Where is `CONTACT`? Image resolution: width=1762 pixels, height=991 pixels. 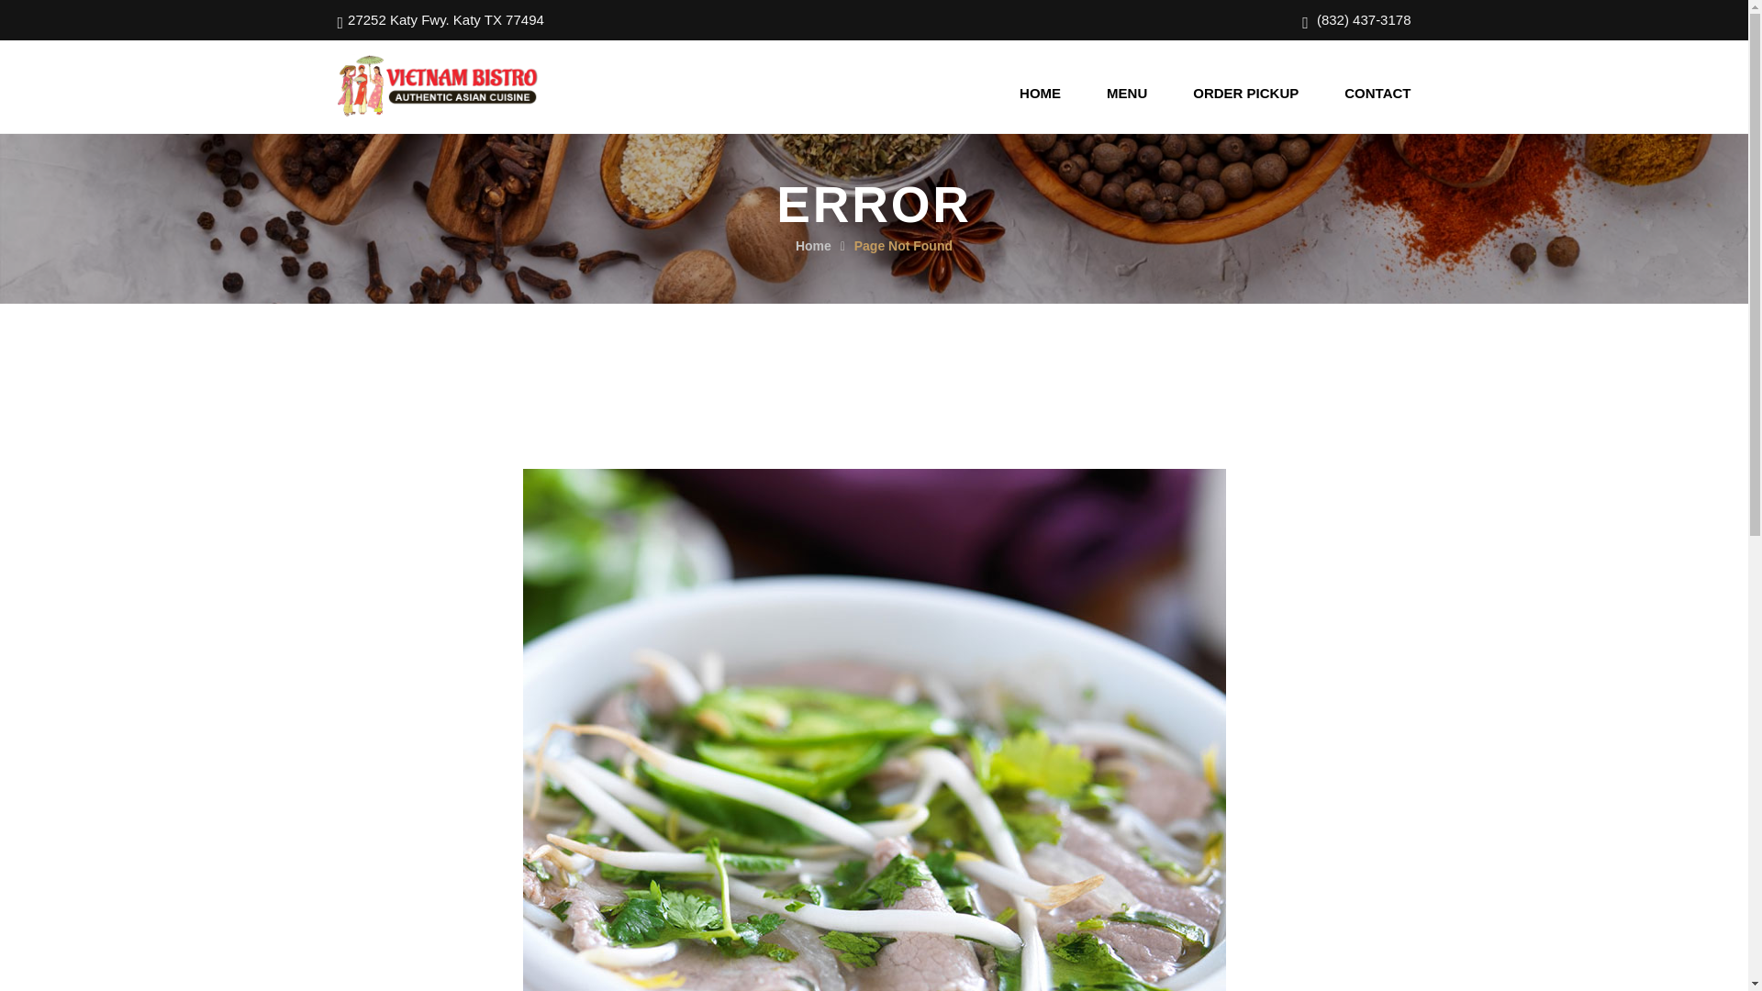
CONTACT is located at coordinates (1377, 93).